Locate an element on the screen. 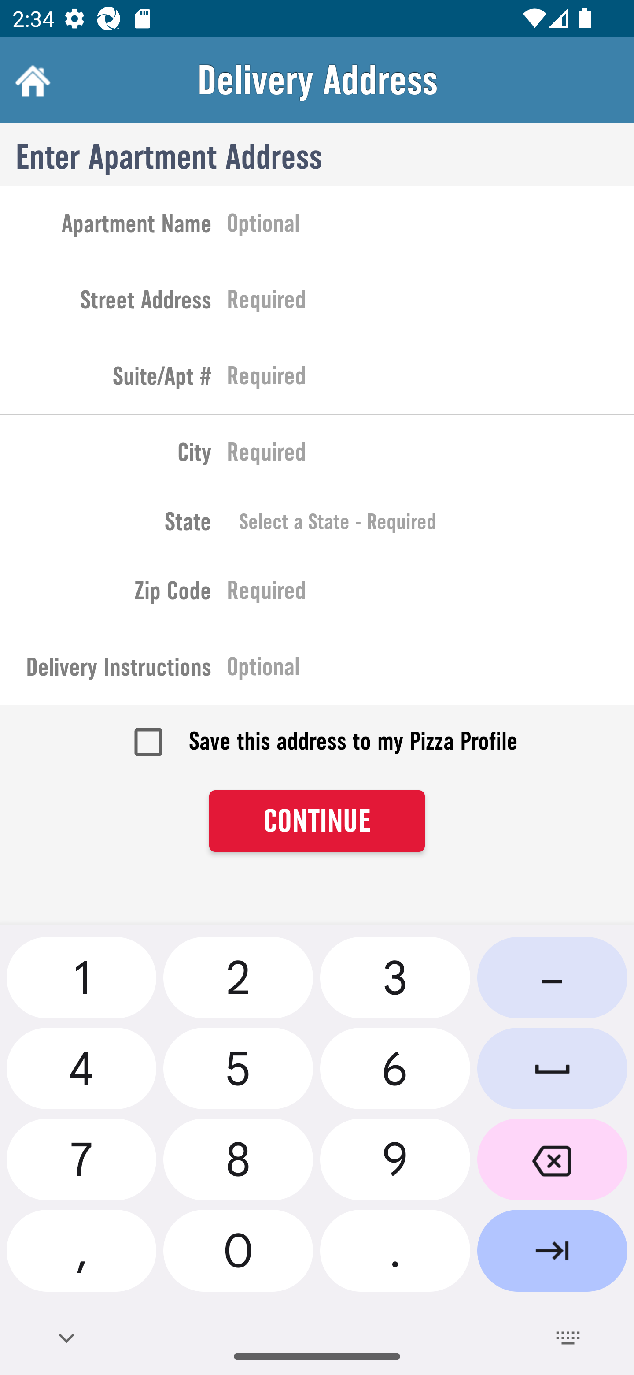  Required is located at coordinates (431, 594).